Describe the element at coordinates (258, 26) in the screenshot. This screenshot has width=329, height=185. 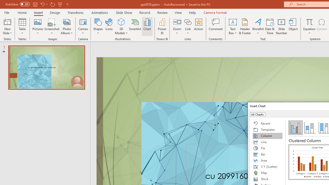
I see `WordArt` at that location.